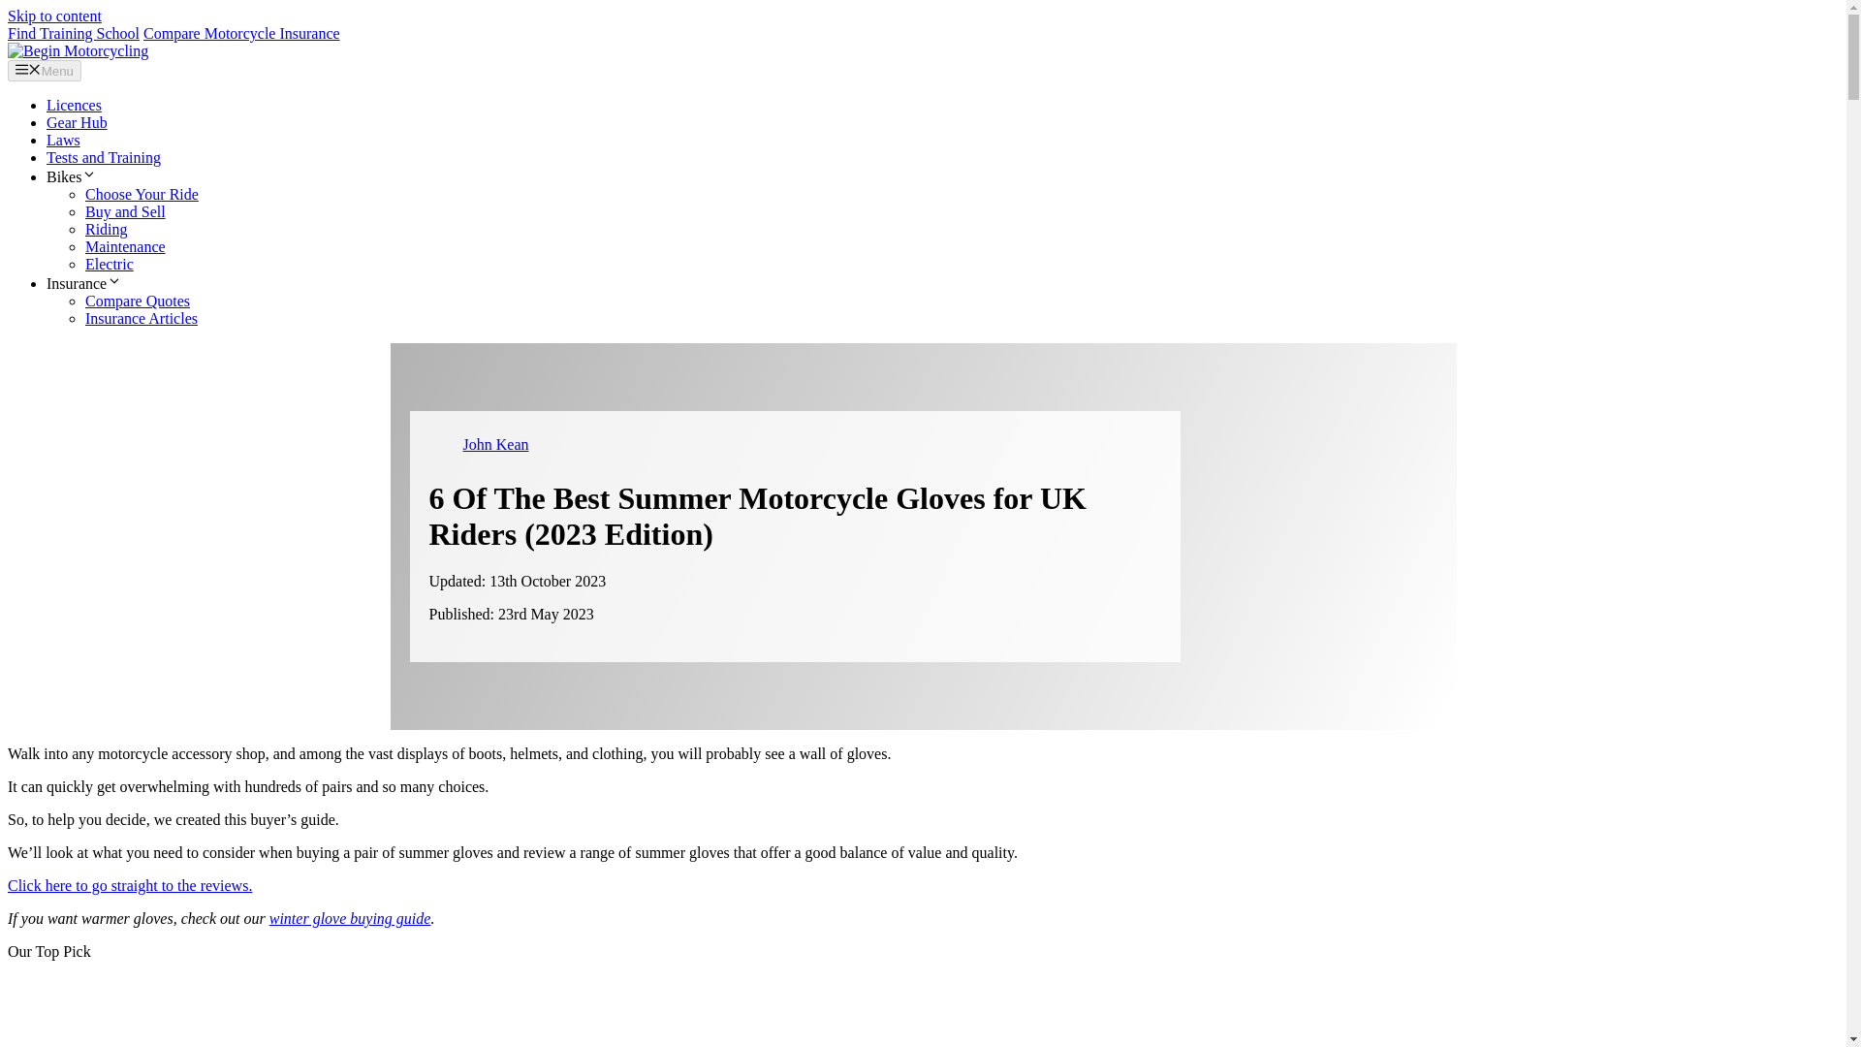 Image resolution: width=1861 pixels, height=1047 pixels. Describe the element at coordinates (78, 122) in the screenshot. I see `Gear Hub` at that location.